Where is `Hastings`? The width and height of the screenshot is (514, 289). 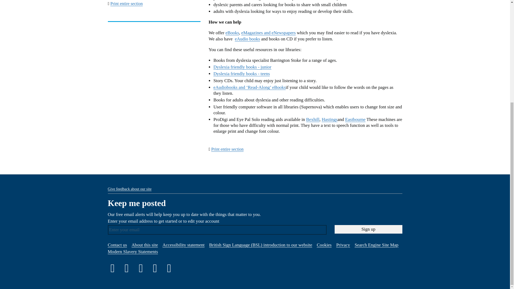 Hastings is located at coordinates (330, 119).